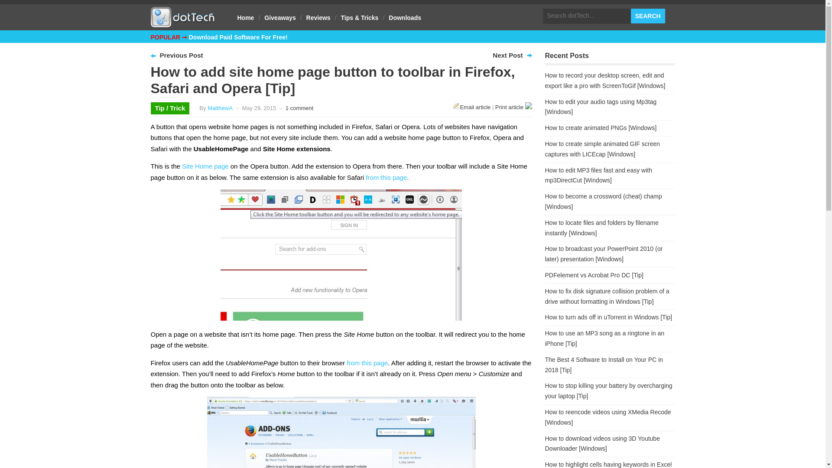 The image size is (832, 468). Describe the element at coordinates (507, 55) in the screenshot. I see `Next Post` at that location.